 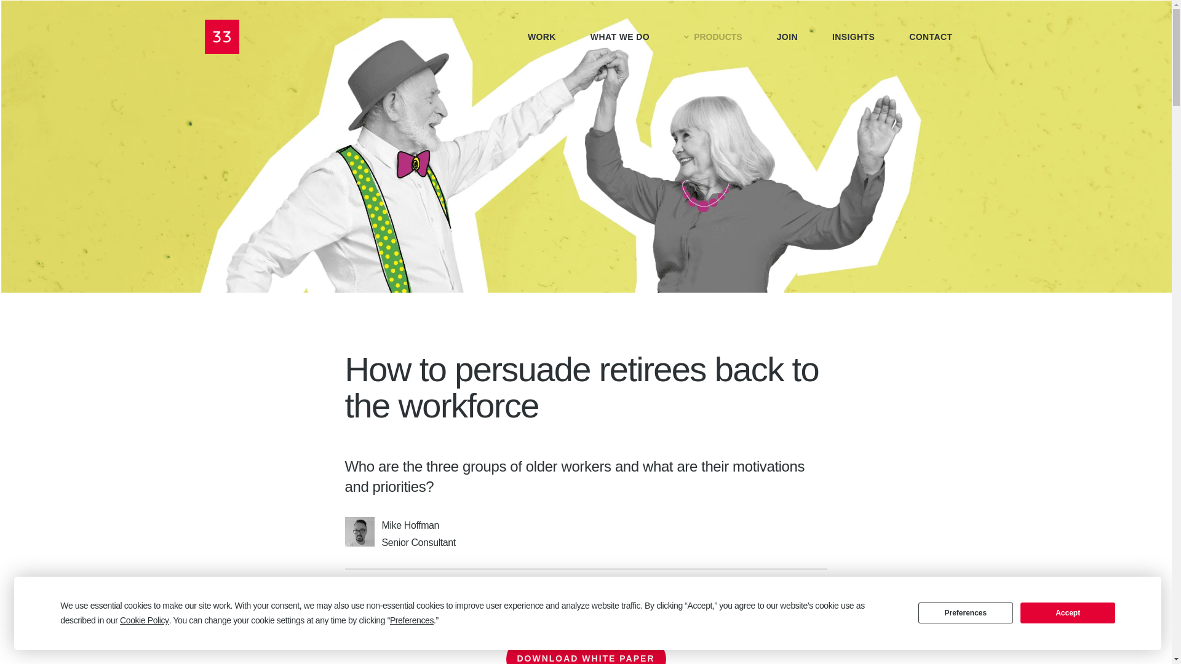 I want to click on DOWNLOAD WHITE PAPER, so click(x=586, y=650).